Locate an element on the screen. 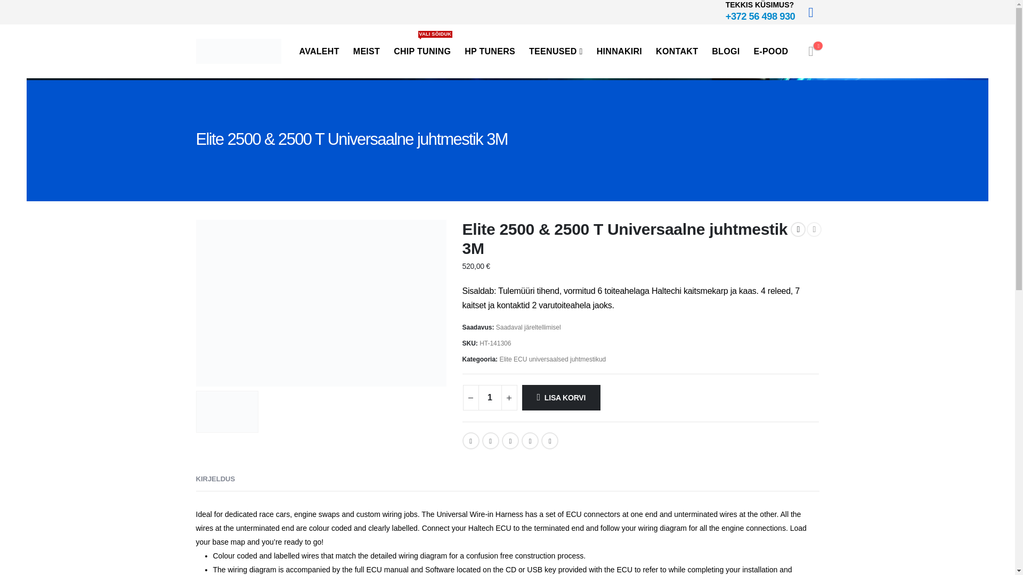  LinkedIn is located at coordinates (510, 441).